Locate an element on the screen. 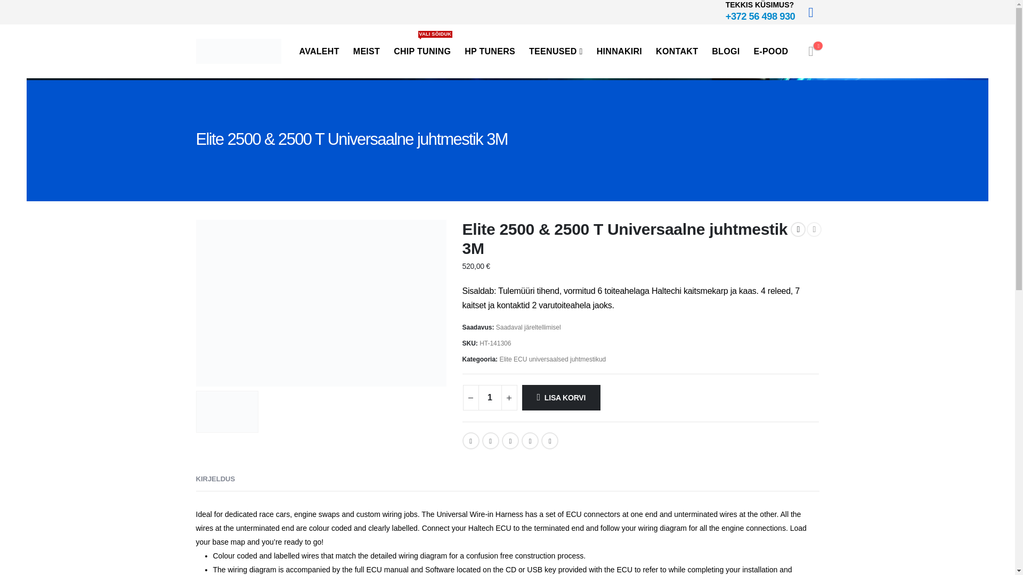  LinkedIn is located at coordinates (510, 441).